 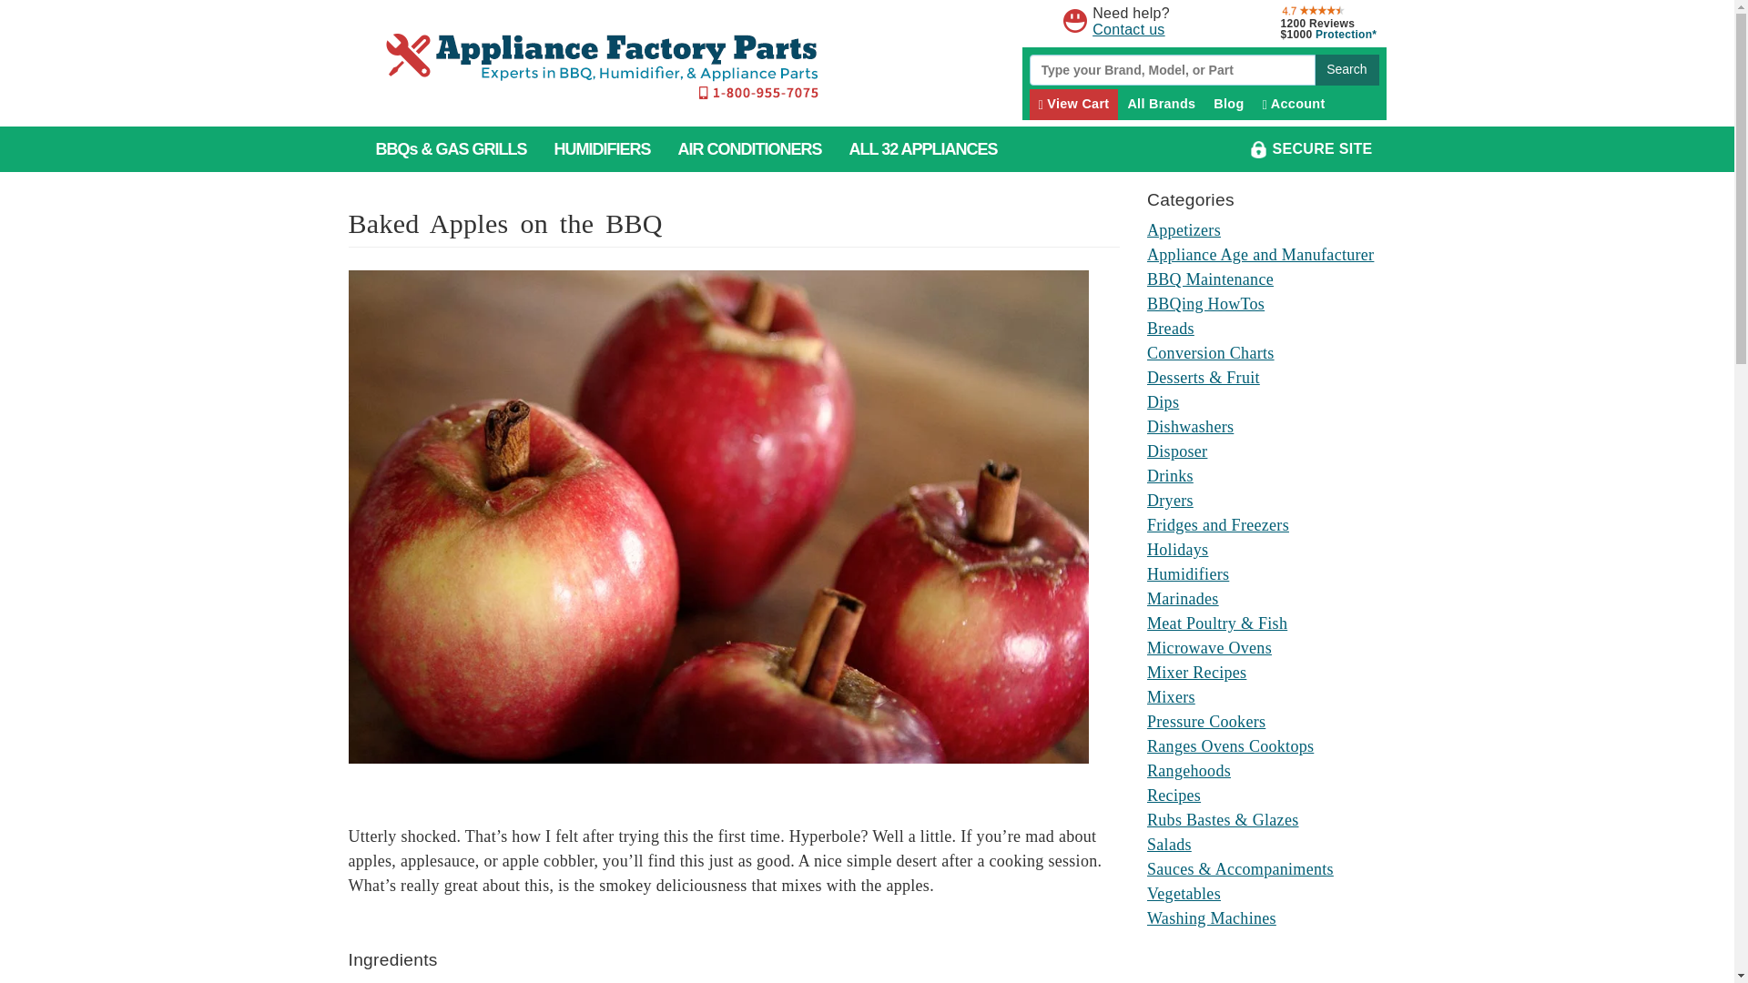 What do you see at coordinates (1205, 304) in the screenshot?
I see `BBQing HowTos` at bounding box center [1205, 304].